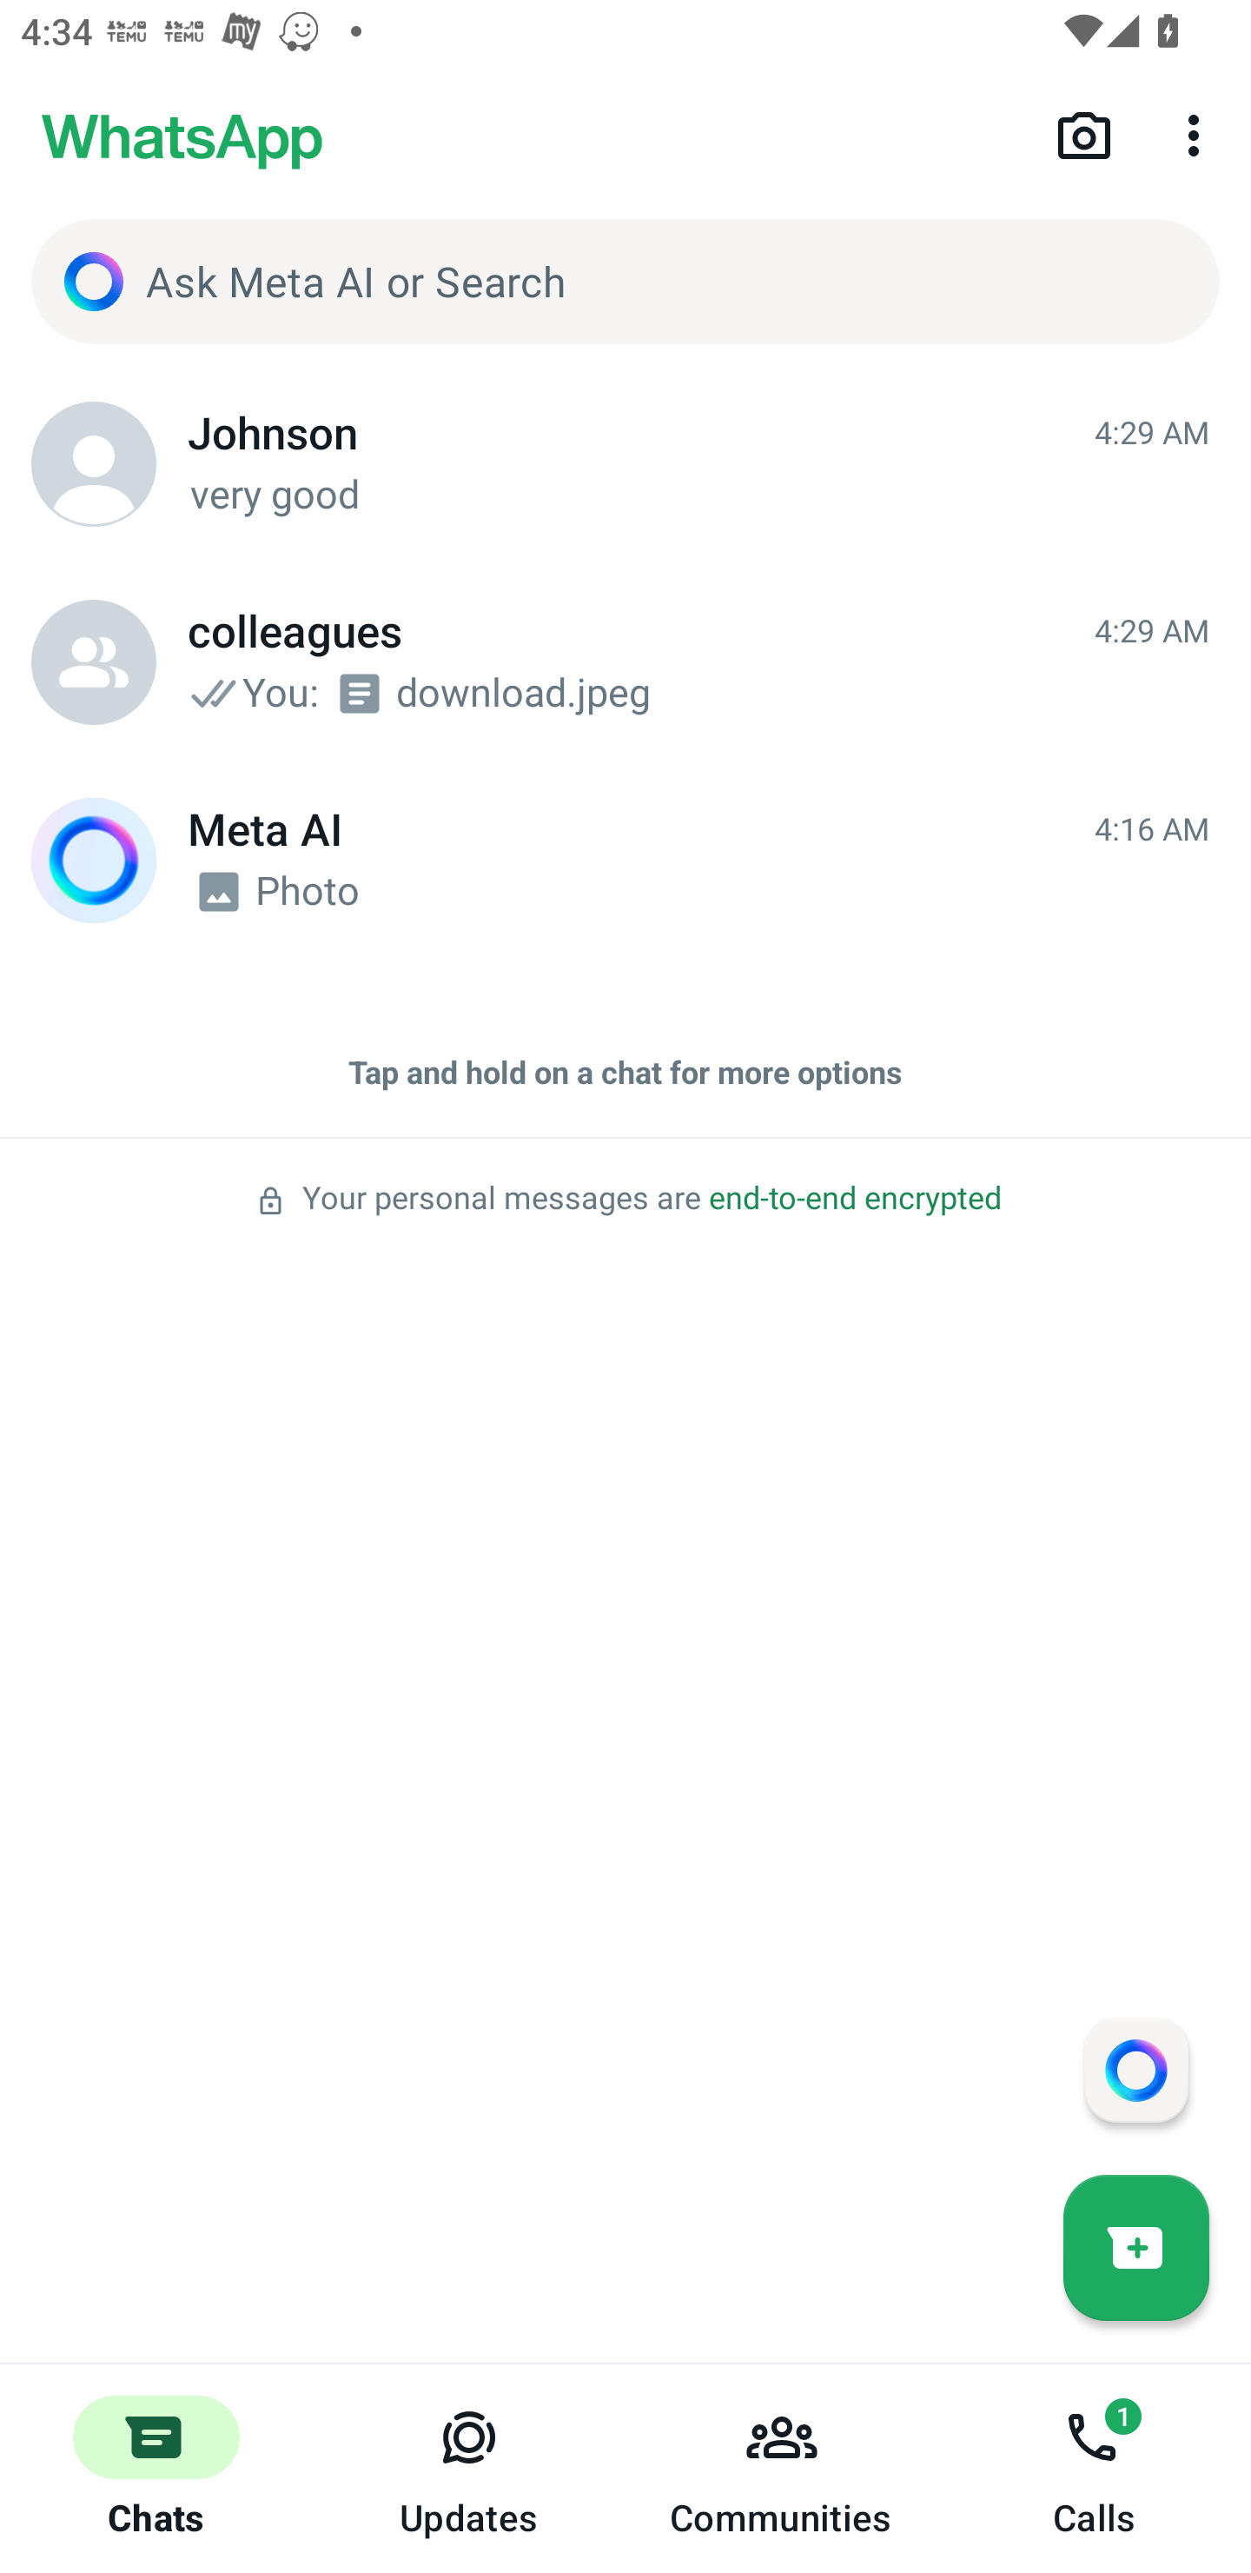 The width and height of the screenshot is (1251, 2573). I want to click on Meta AI Meta AI 4:16 AM 4:16 AM Photo, so click(625, 861).